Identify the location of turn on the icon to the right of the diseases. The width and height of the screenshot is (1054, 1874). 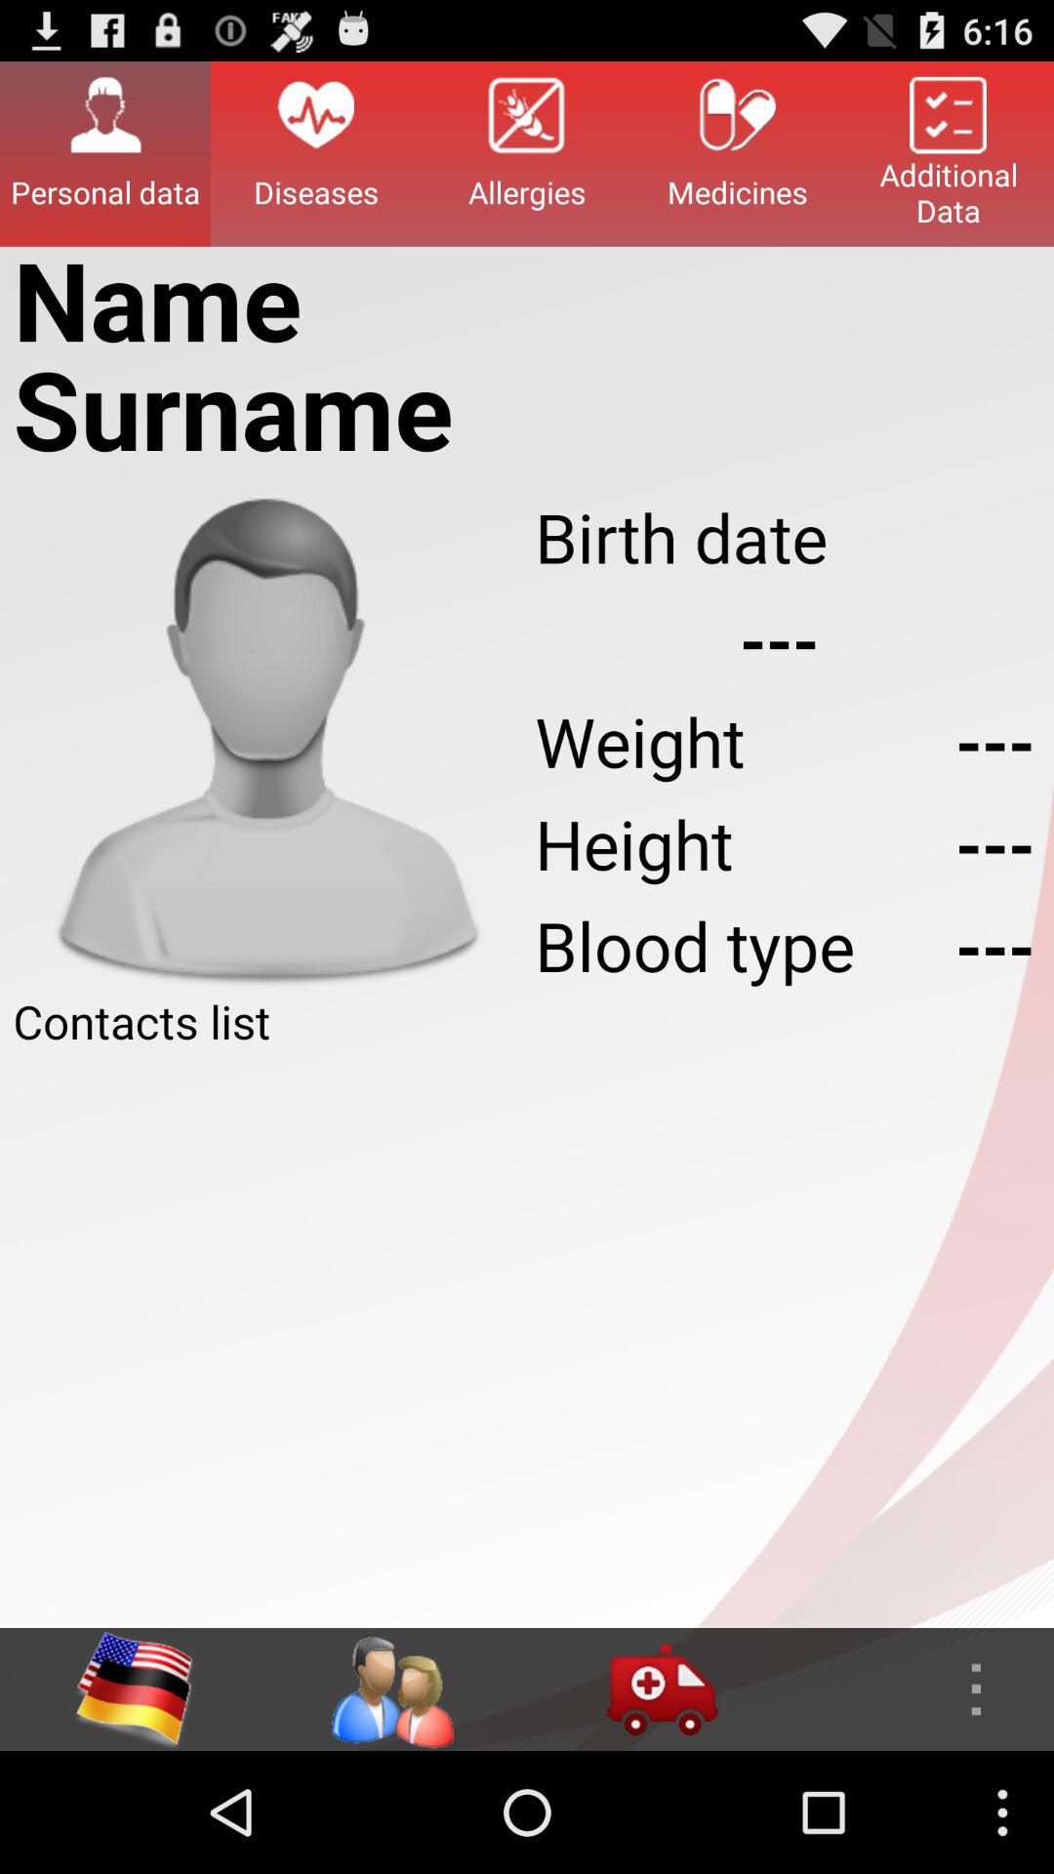
(527, 153).